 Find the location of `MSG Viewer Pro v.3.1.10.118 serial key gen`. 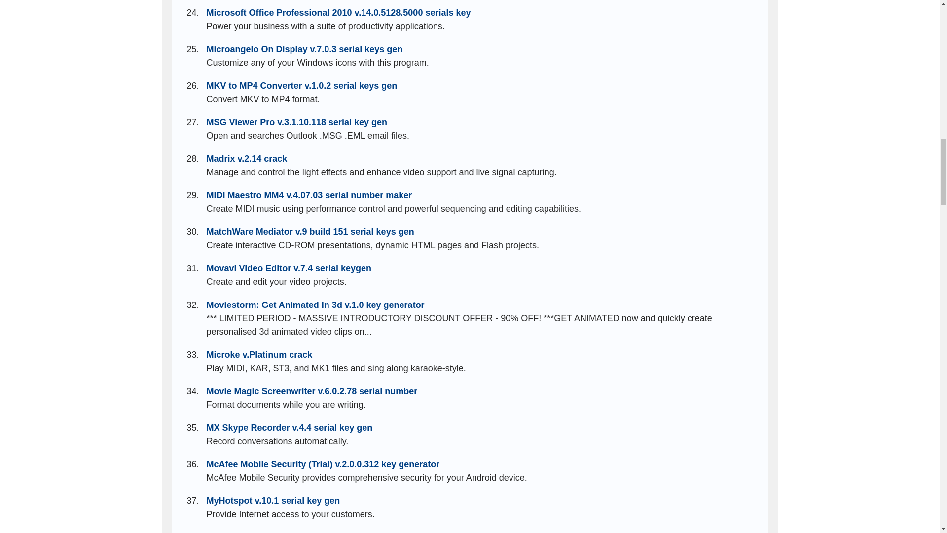

MSG Viewer Pro v.3.1.10.118 serial key gen is located at coordinates (297, 122).